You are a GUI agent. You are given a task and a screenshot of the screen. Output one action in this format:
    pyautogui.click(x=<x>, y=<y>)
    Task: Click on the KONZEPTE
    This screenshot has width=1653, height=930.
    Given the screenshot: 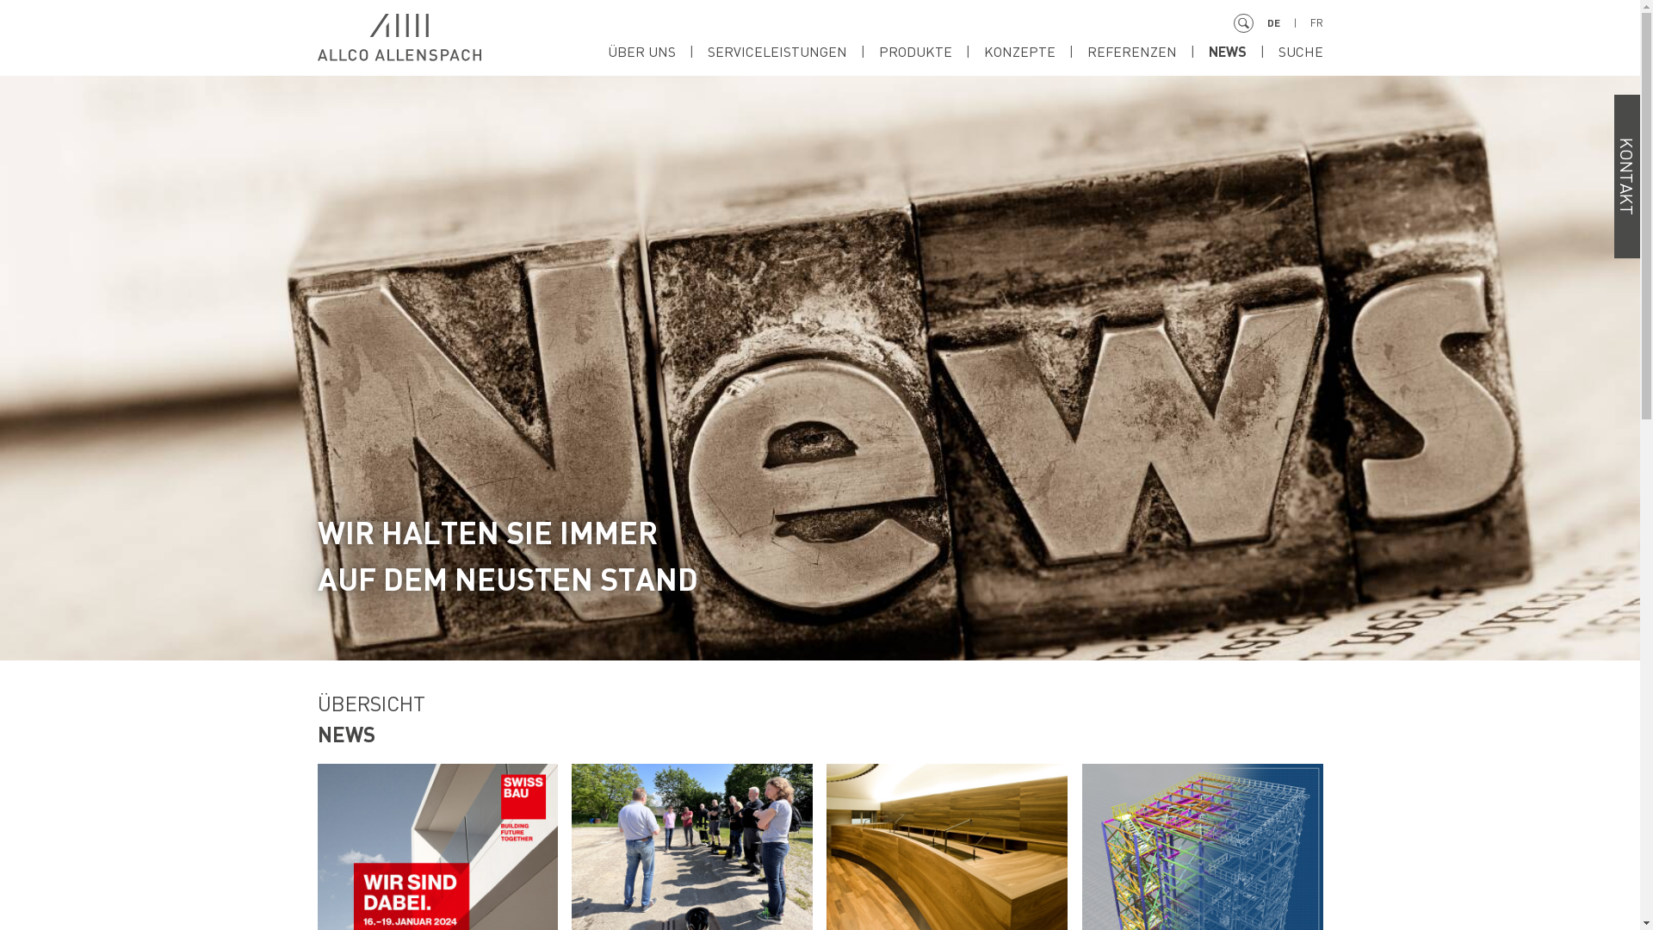 What is the action you would take?
    pyautogui.click(x=1035, y=52)
    